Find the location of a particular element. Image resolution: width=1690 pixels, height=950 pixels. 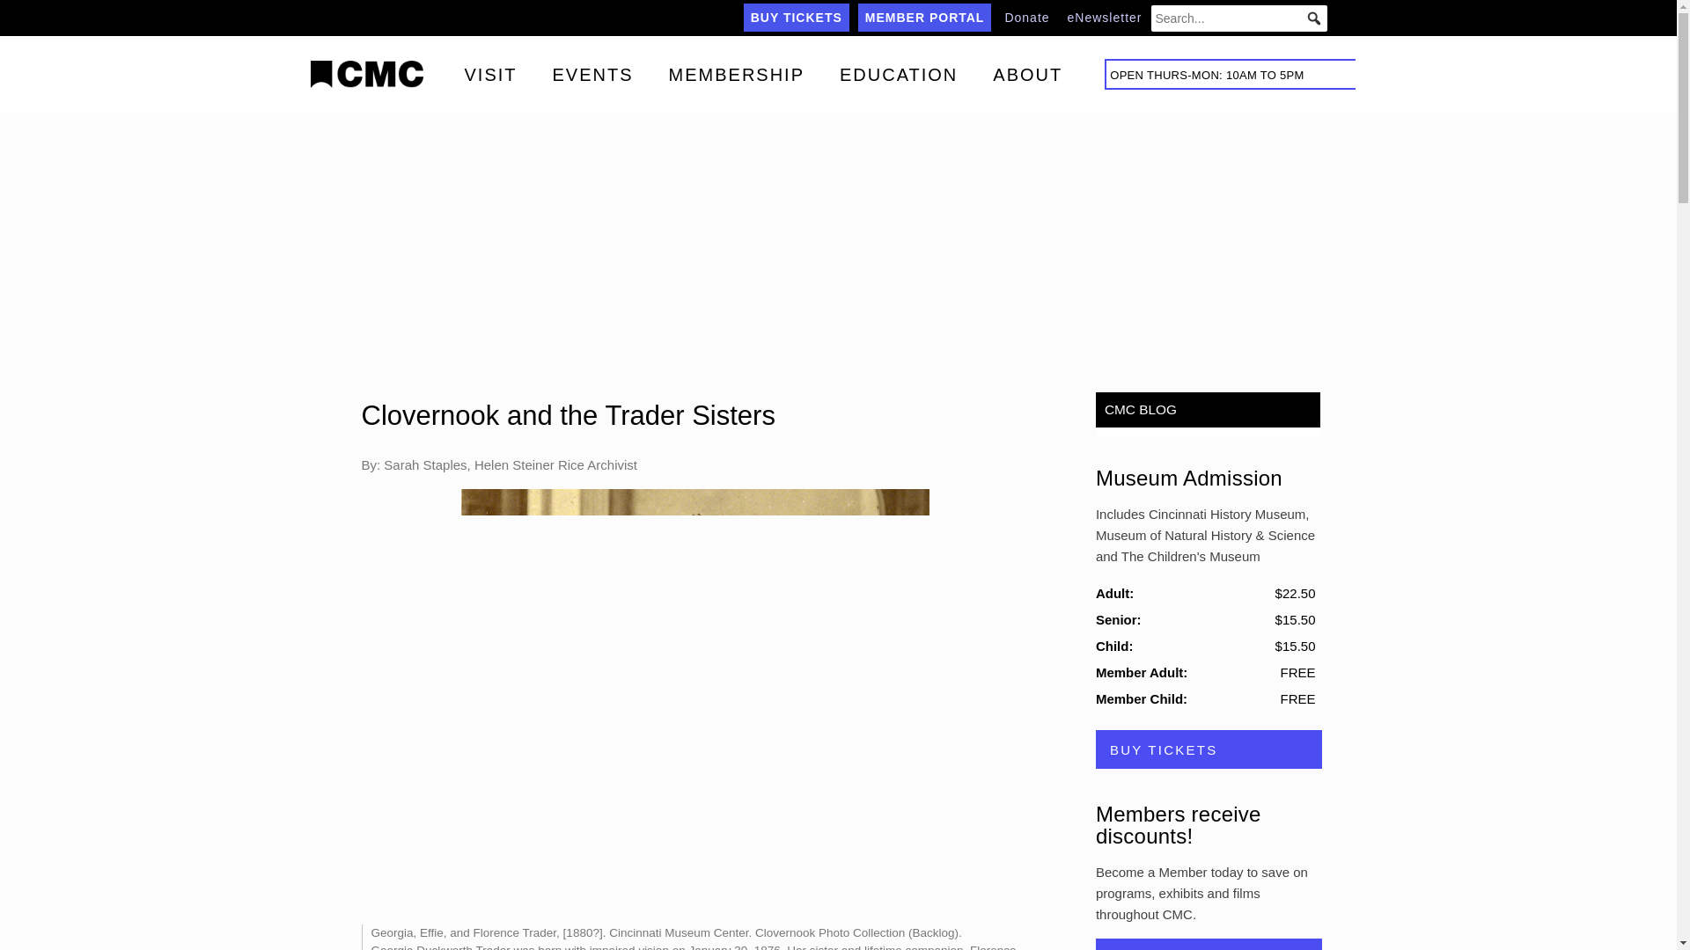

VISIT is located at coordinates (491, 73).